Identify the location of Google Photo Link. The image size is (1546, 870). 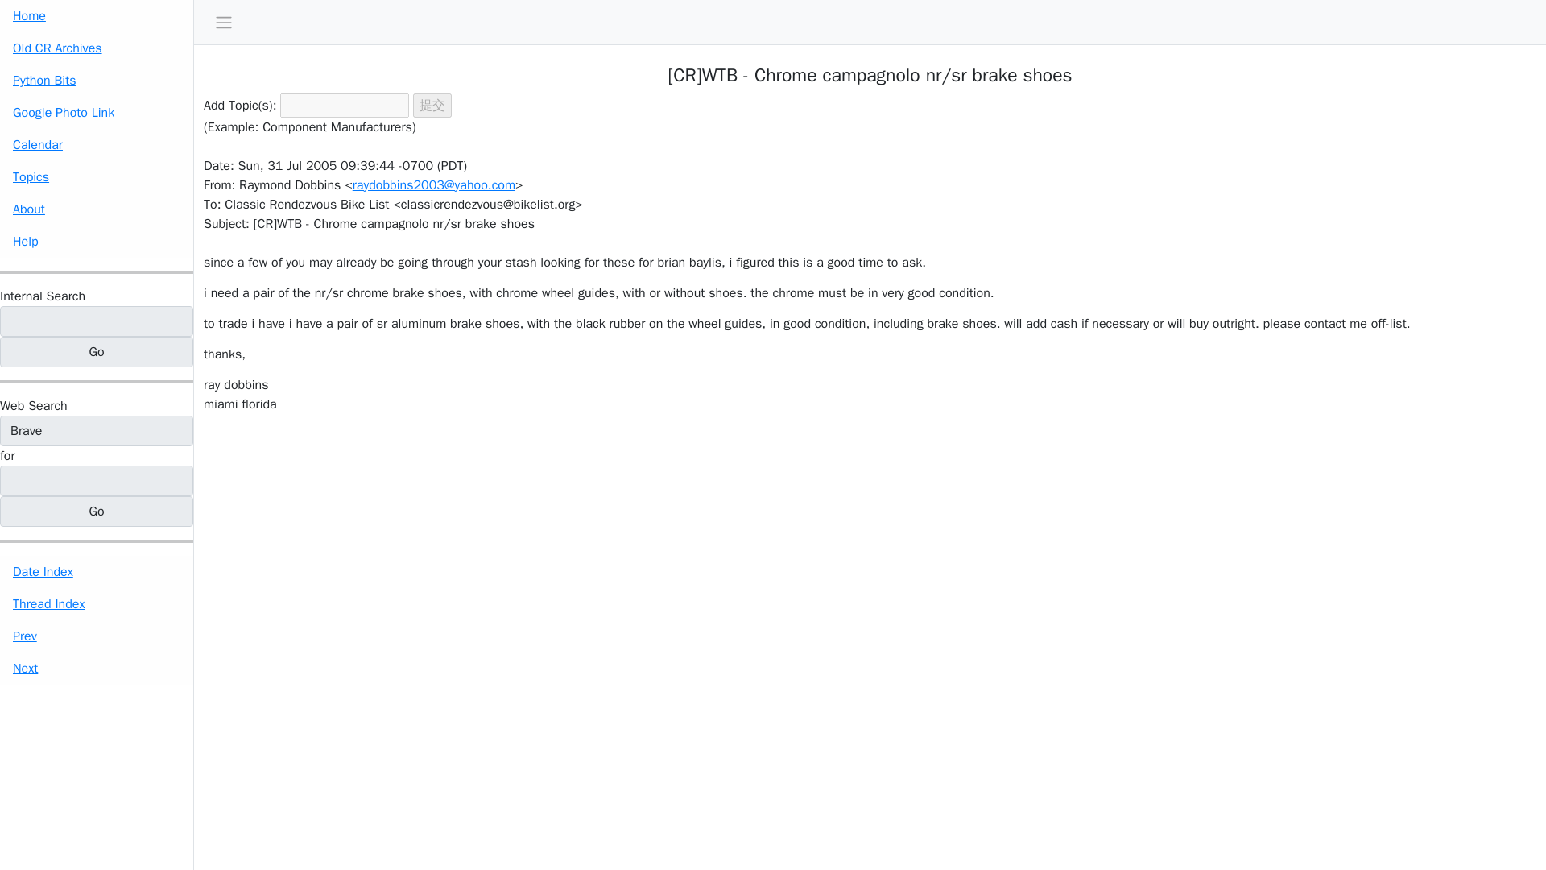
(97, 112).